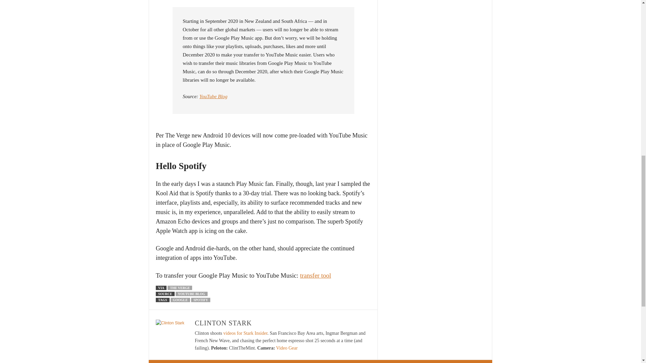 This screenshot has width=646, height=363. What do you see at coordinates (180, 288) in the screenshot?
I see `THE VERGE` at bounding box center [180, 288].